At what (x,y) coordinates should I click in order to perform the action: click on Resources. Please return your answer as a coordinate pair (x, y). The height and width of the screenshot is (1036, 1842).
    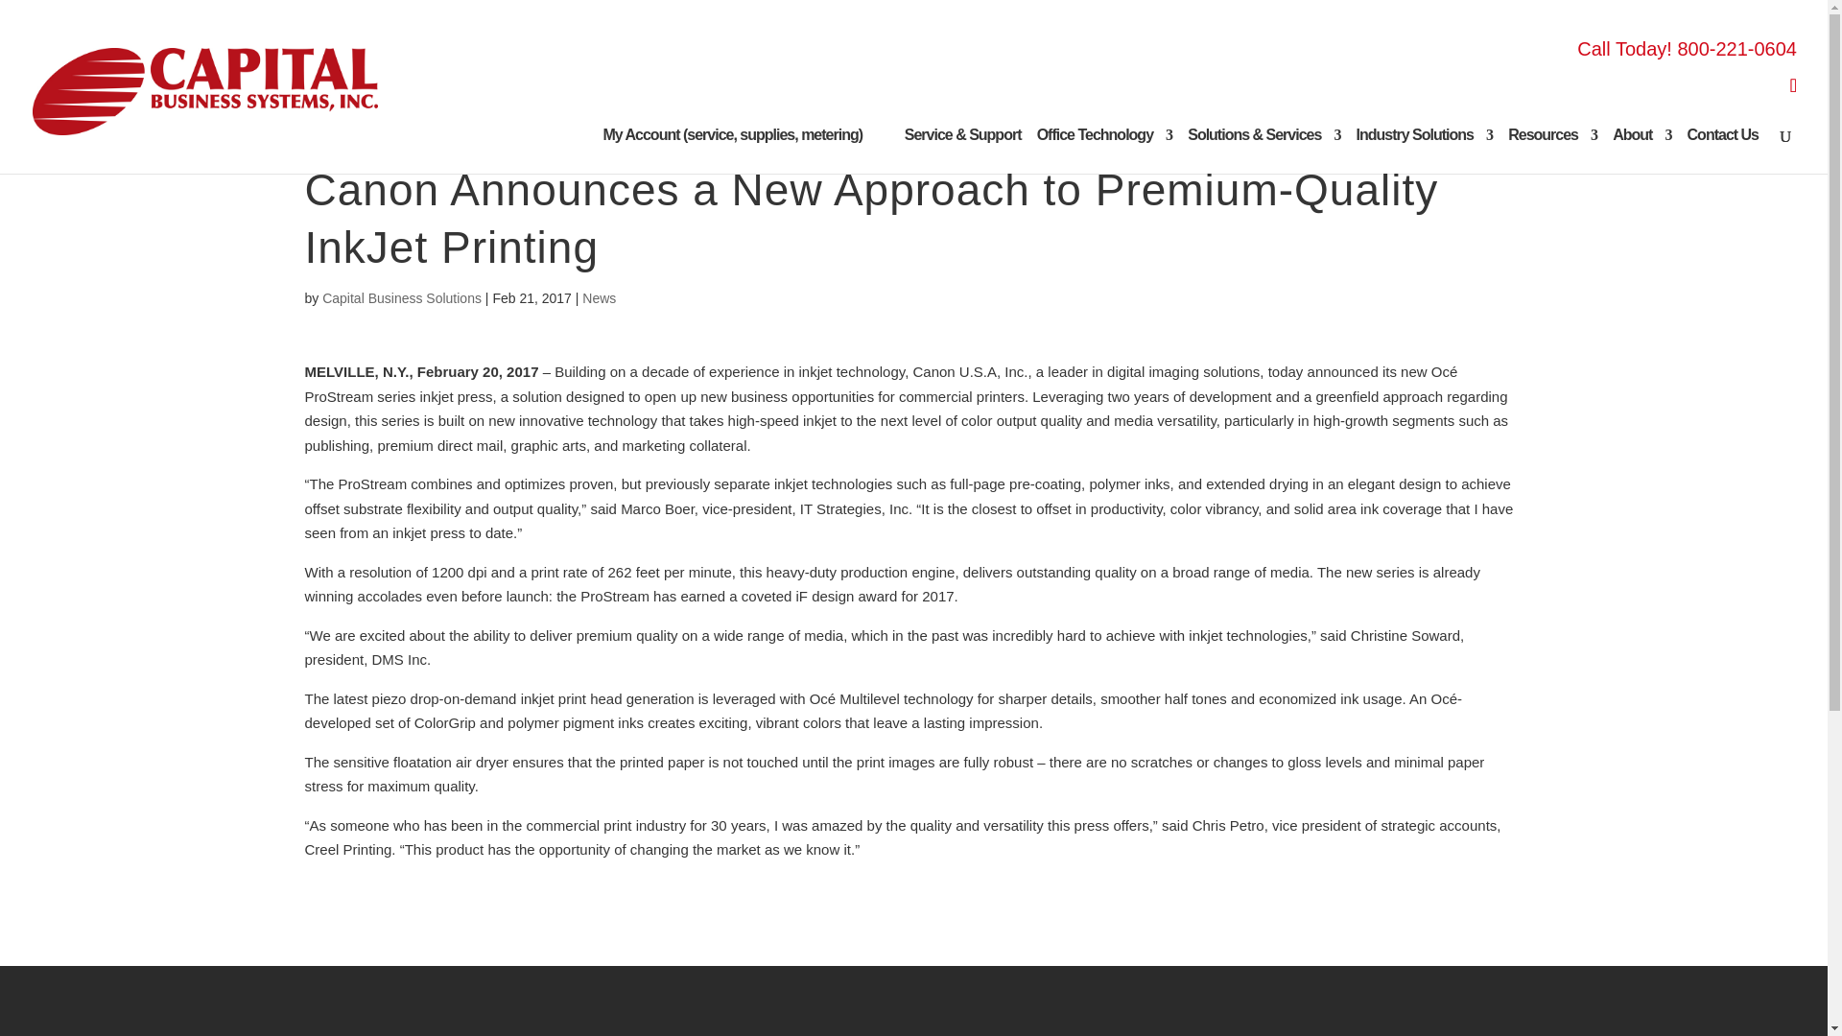
    Looking at the image, I should click on (1552, 151).